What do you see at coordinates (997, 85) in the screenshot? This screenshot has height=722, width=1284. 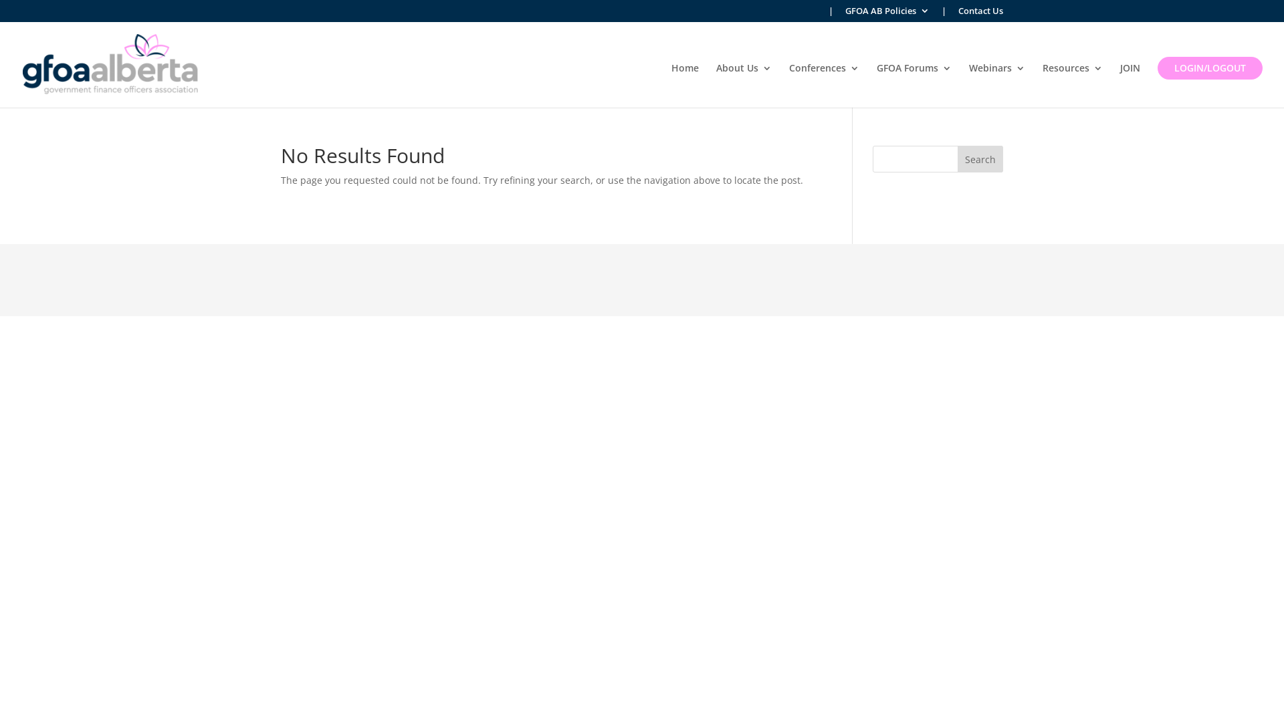 I see `Webinars` at bounding box center [997, 85].